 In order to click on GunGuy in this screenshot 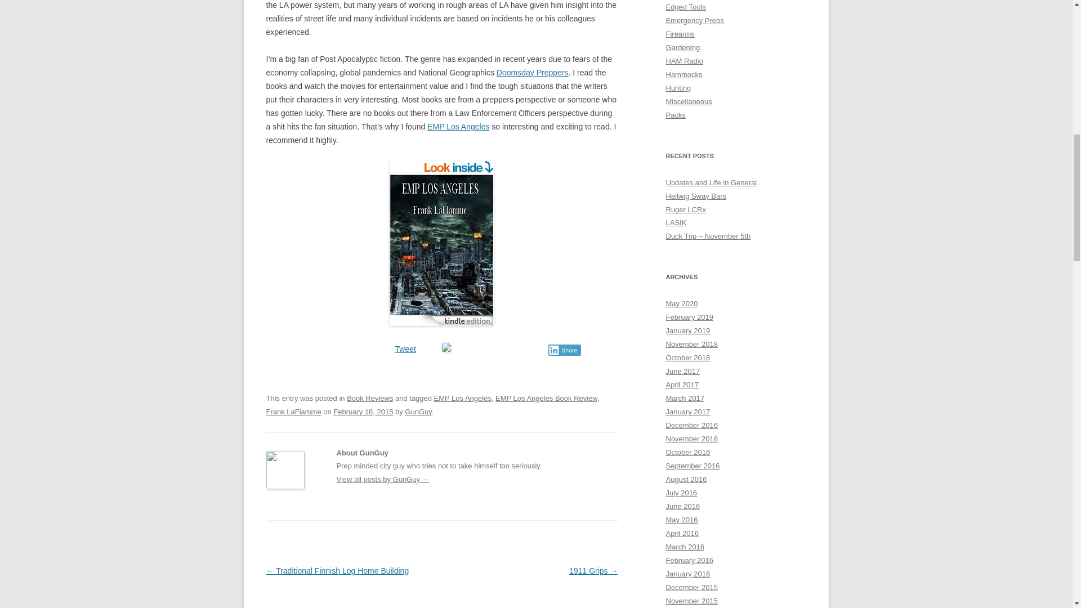, I will do `click(418, 411)`.